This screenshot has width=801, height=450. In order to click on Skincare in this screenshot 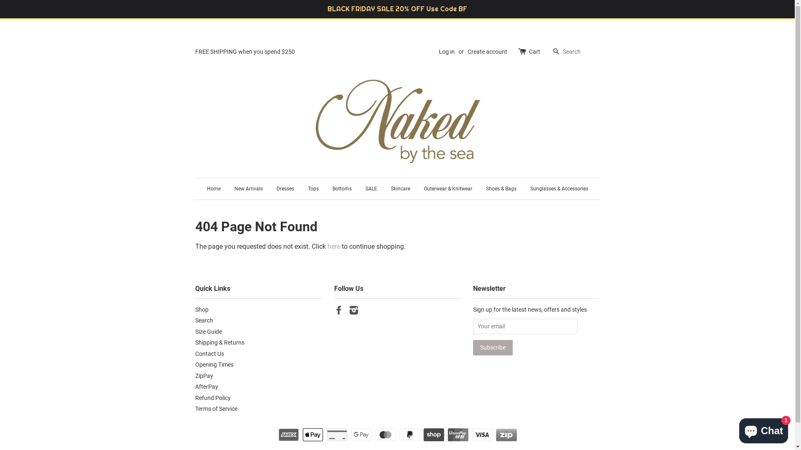, I will do `click(400, 189)`.